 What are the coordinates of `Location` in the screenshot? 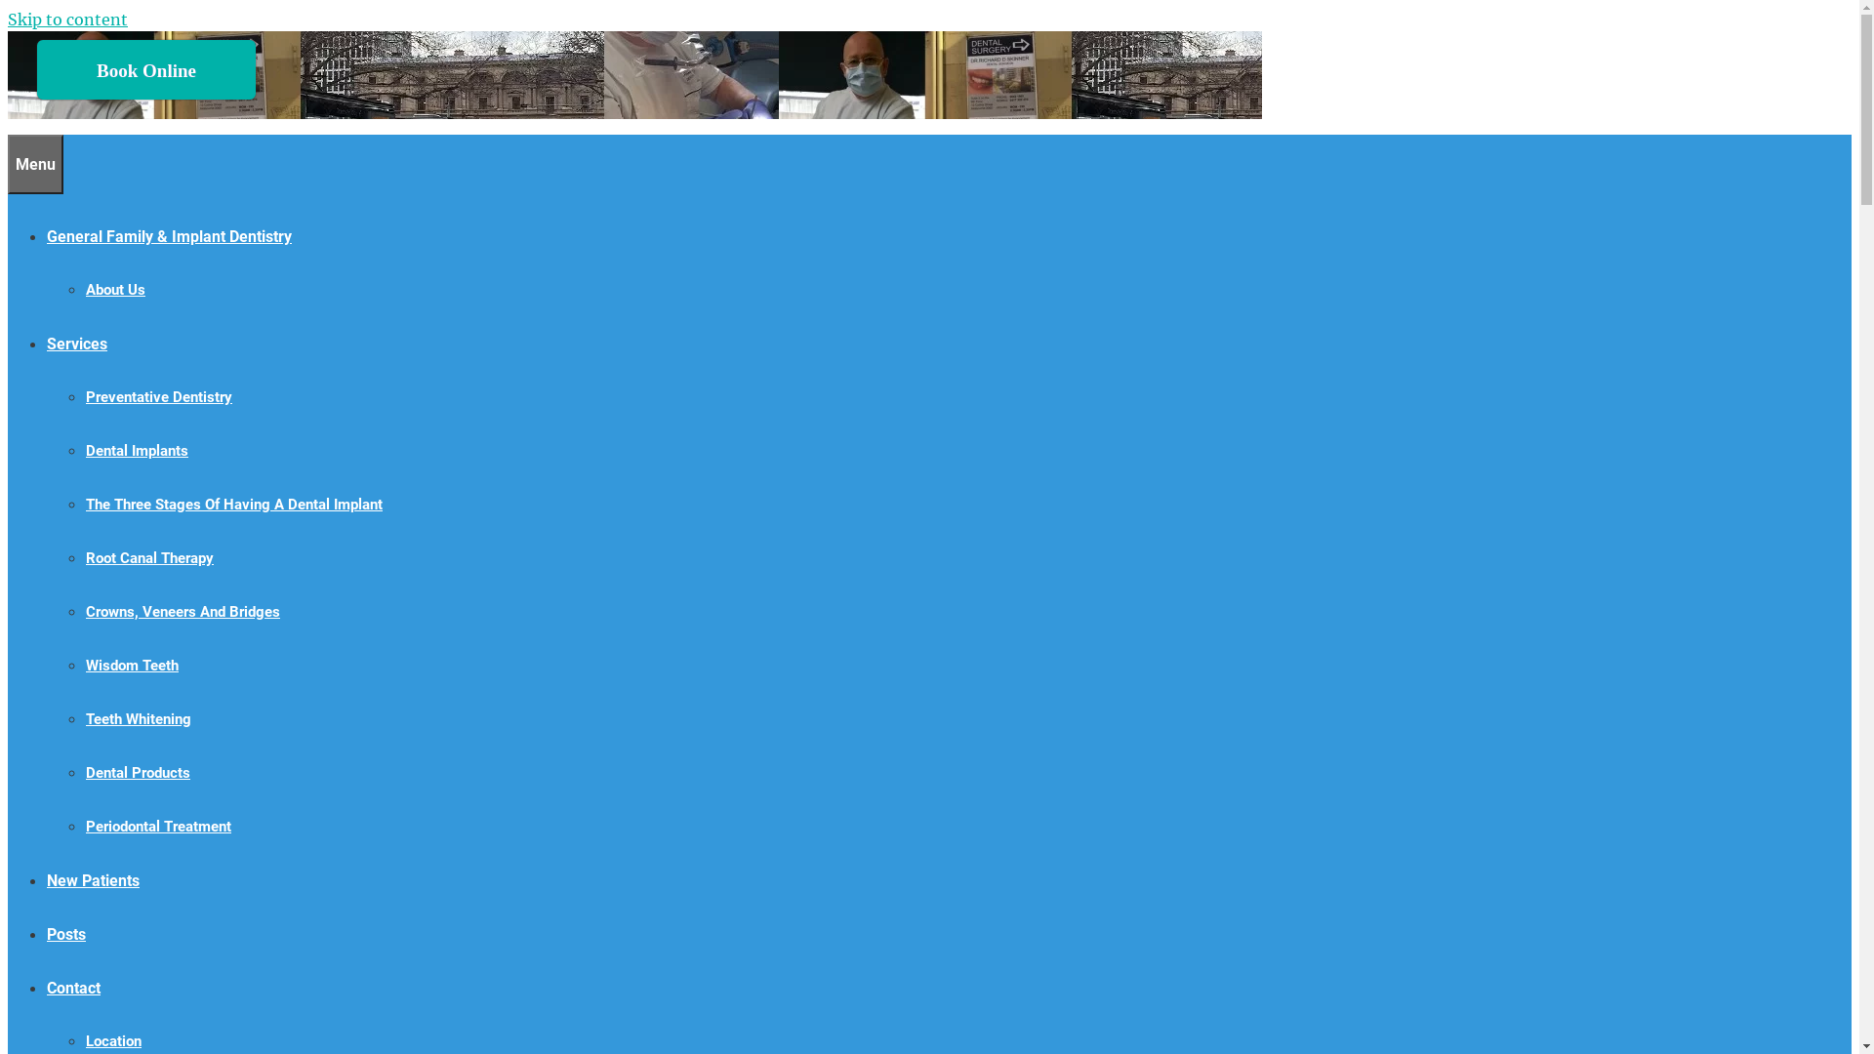 It's located at (113, 1041).